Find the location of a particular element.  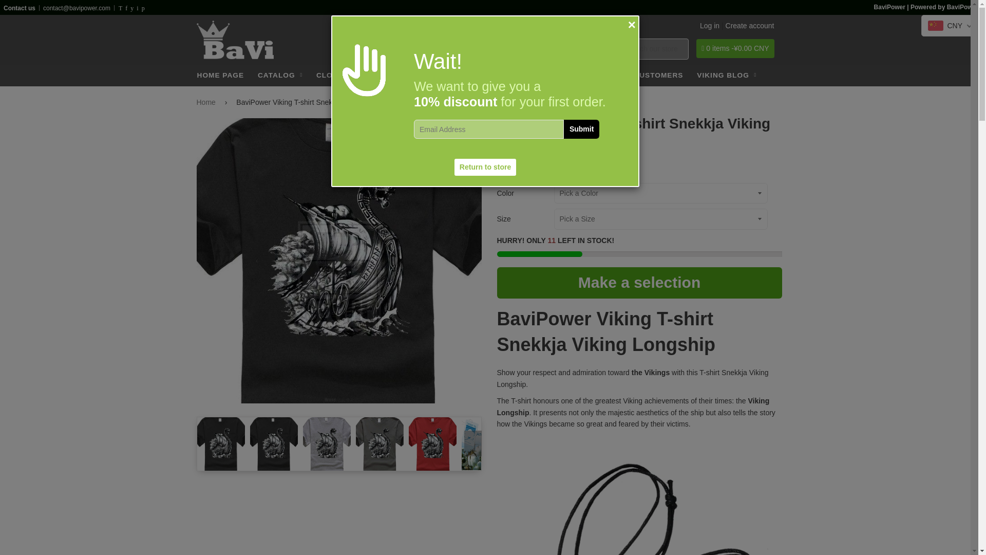

BaviPower on Pinterest is located at coordinates (143, 8).